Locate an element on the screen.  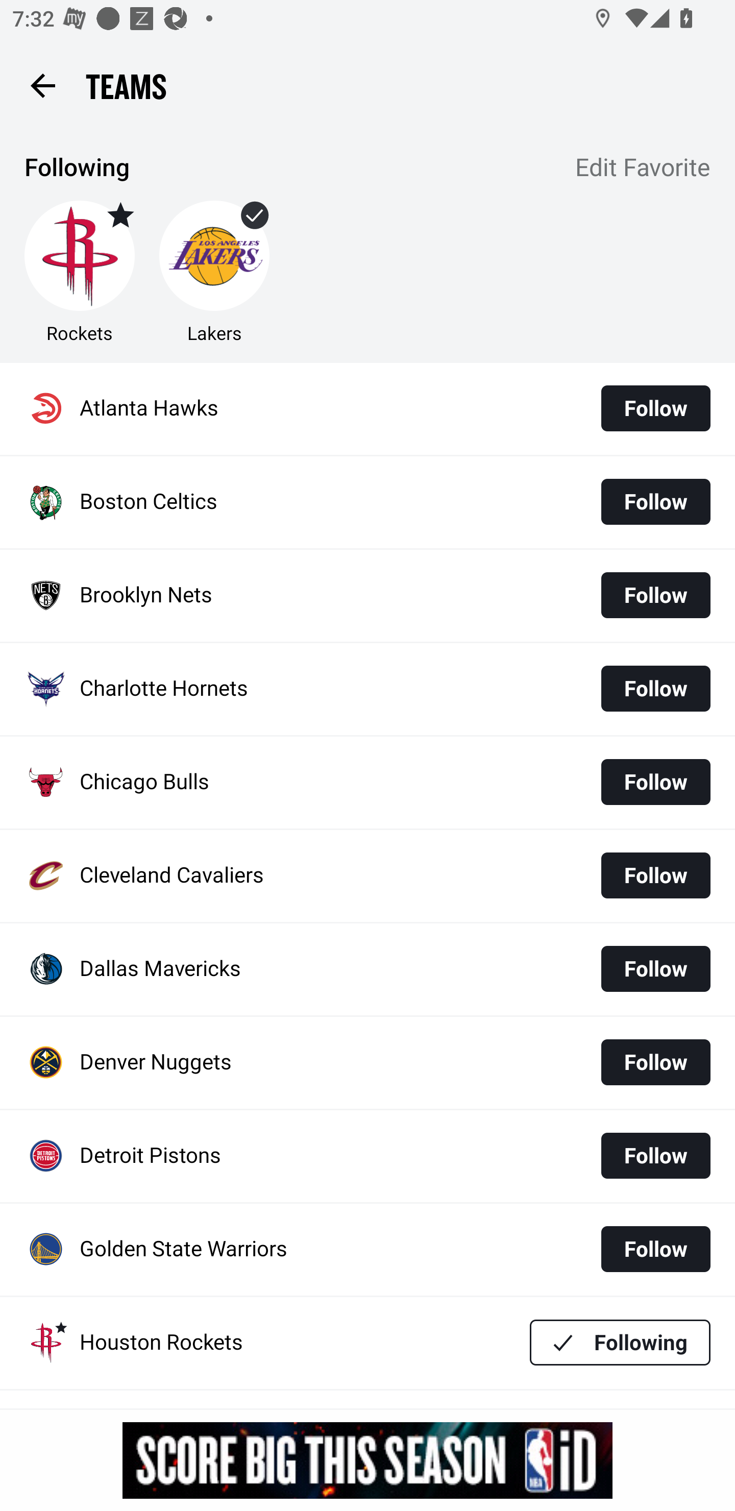
Atlanta Hawks Follow is located at coordinates (367, 408).